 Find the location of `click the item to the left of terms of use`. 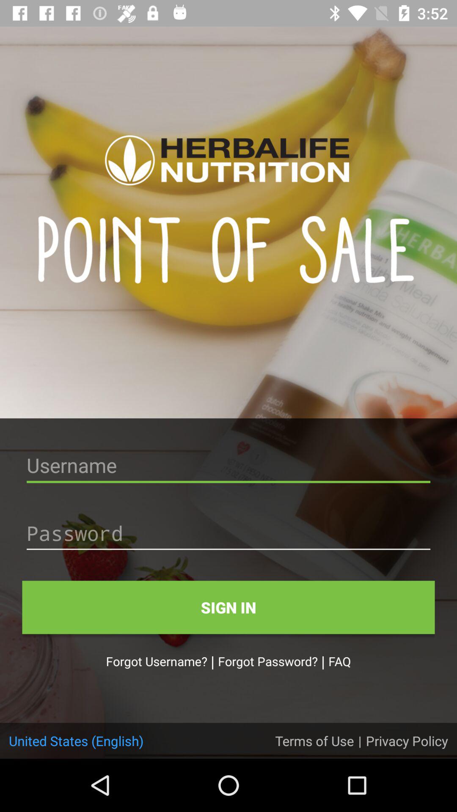

click the item to the left of terms of use is located at coordinates (76, 741).